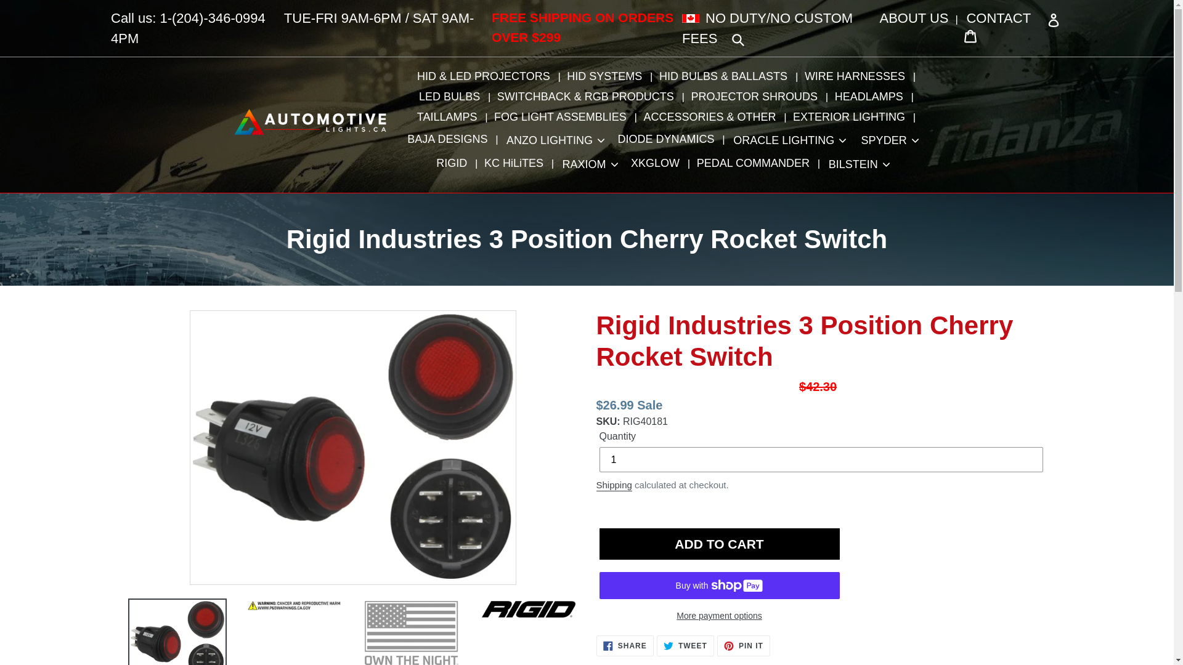  What do you see at coordinates (970, 34) in the screenshot?
I see `Cart` at bounding box center [970, 34].